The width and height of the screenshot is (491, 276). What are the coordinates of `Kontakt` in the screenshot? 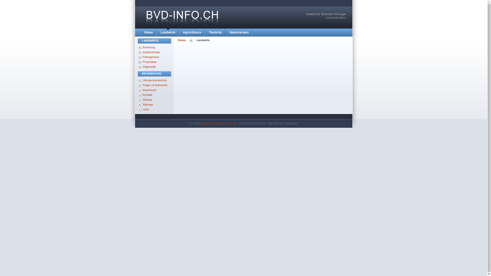 It's located at (154, 95).